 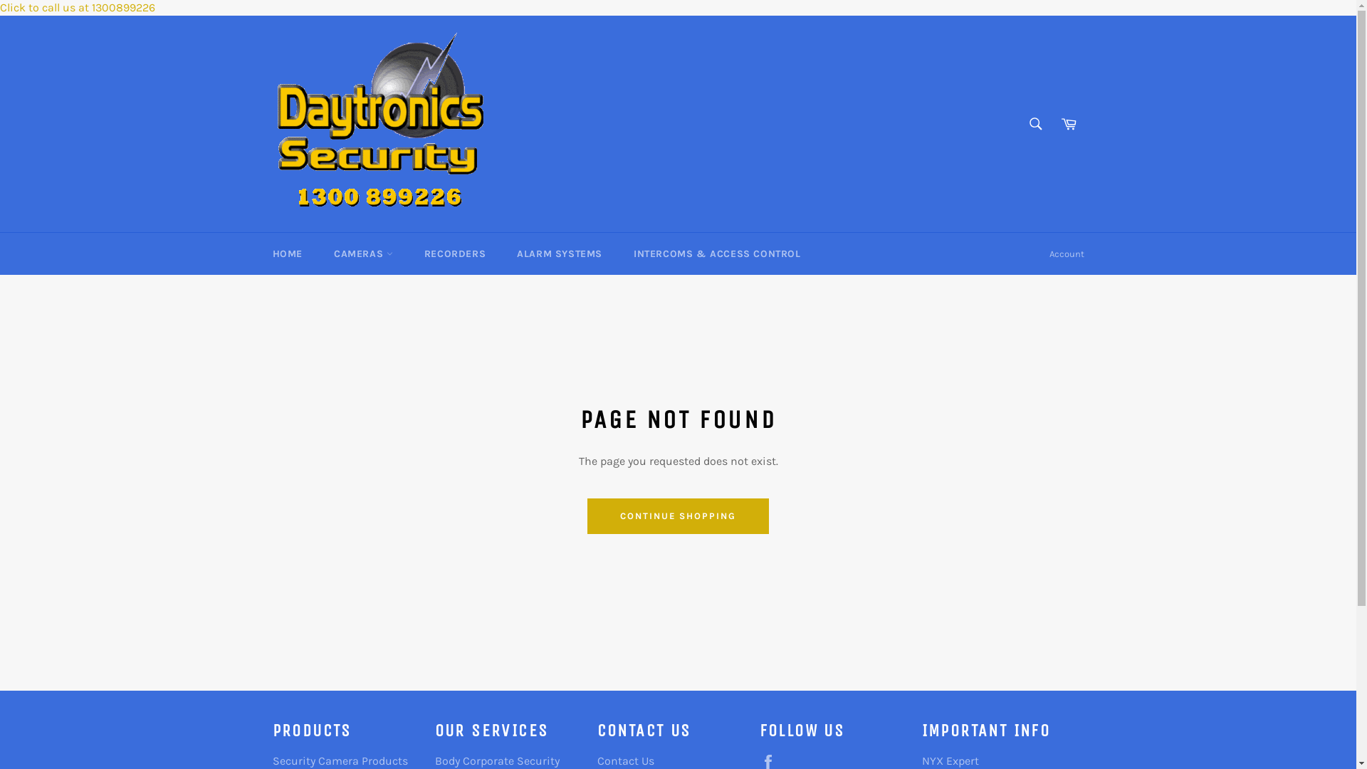 I want to click on Body Corporate Security, so click(x=497, y=760).